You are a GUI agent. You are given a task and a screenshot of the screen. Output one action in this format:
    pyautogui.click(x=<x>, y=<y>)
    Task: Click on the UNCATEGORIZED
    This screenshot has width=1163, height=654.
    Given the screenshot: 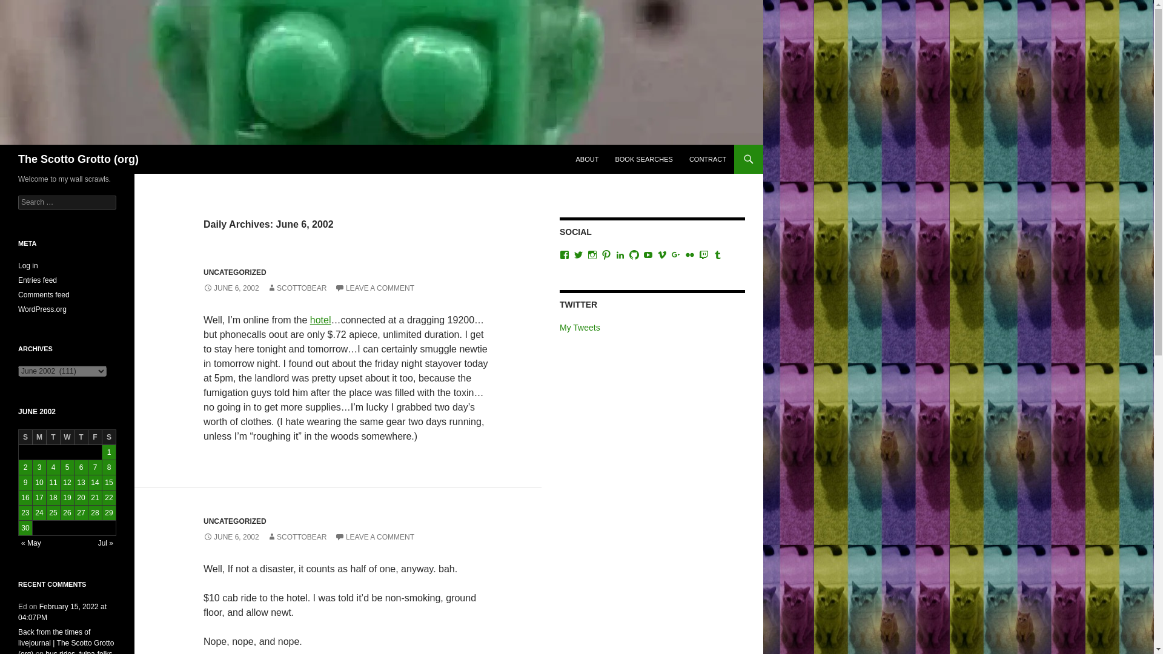 What is the action you would take?
    pyautogui.click(x=235, y=521)
    